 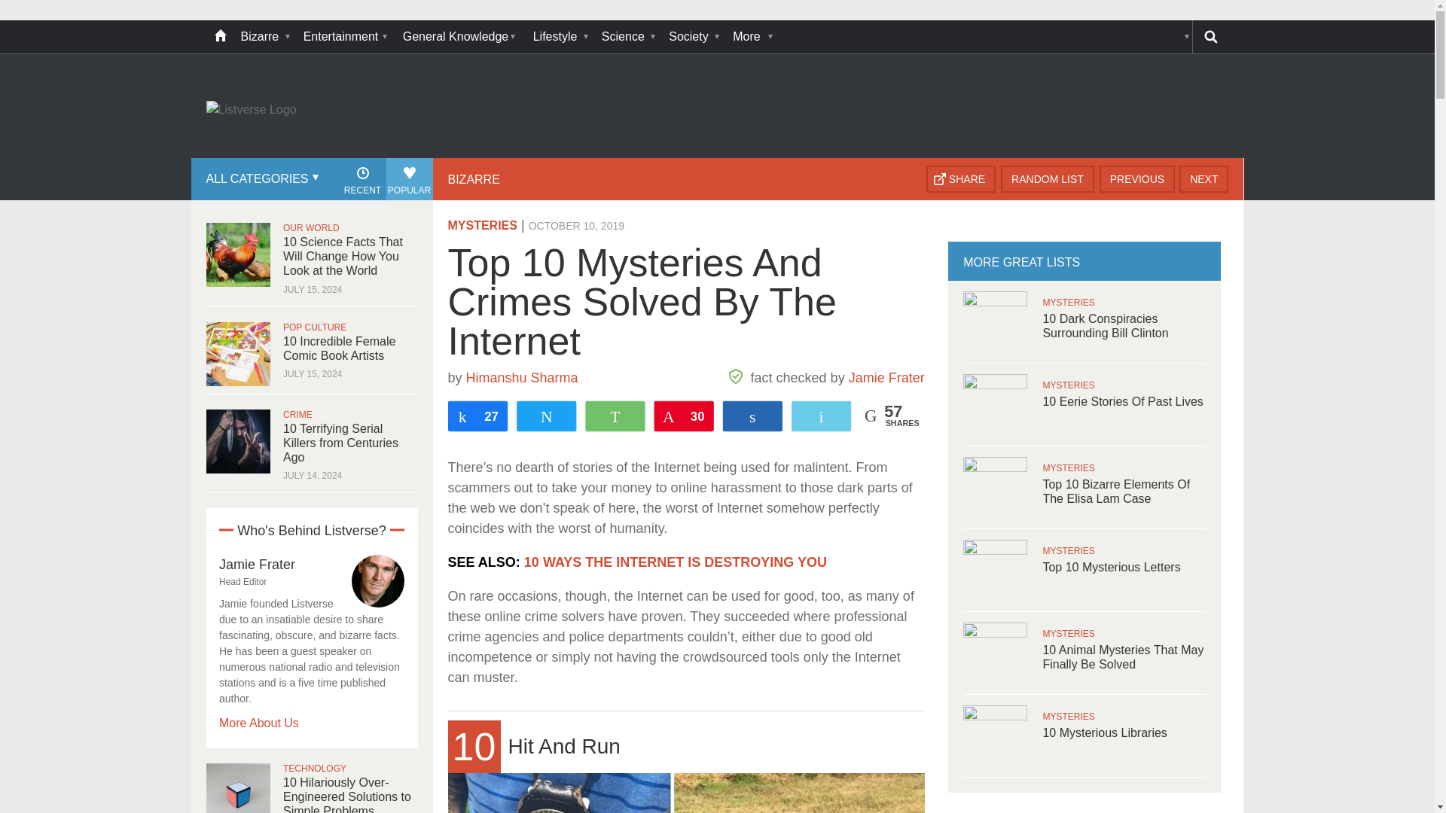 I want to click on Share, so click(x=961, y=179).